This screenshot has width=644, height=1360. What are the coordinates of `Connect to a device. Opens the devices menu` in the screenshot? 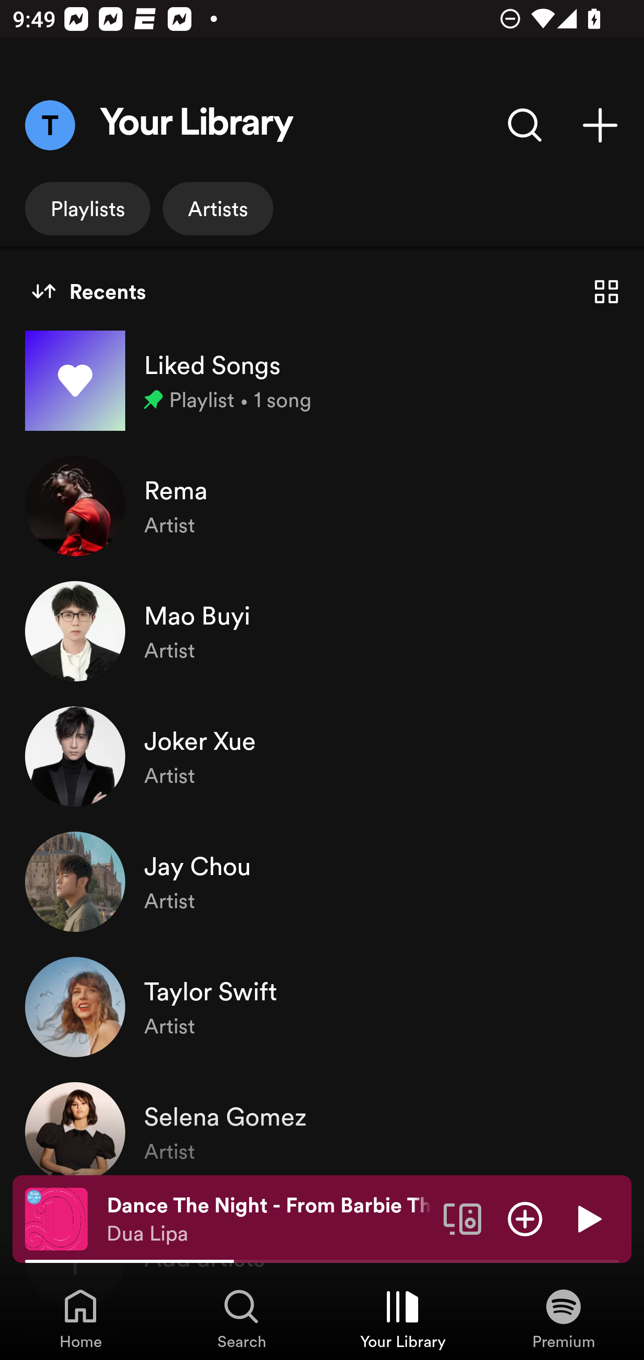 It's located at (462, 1218).